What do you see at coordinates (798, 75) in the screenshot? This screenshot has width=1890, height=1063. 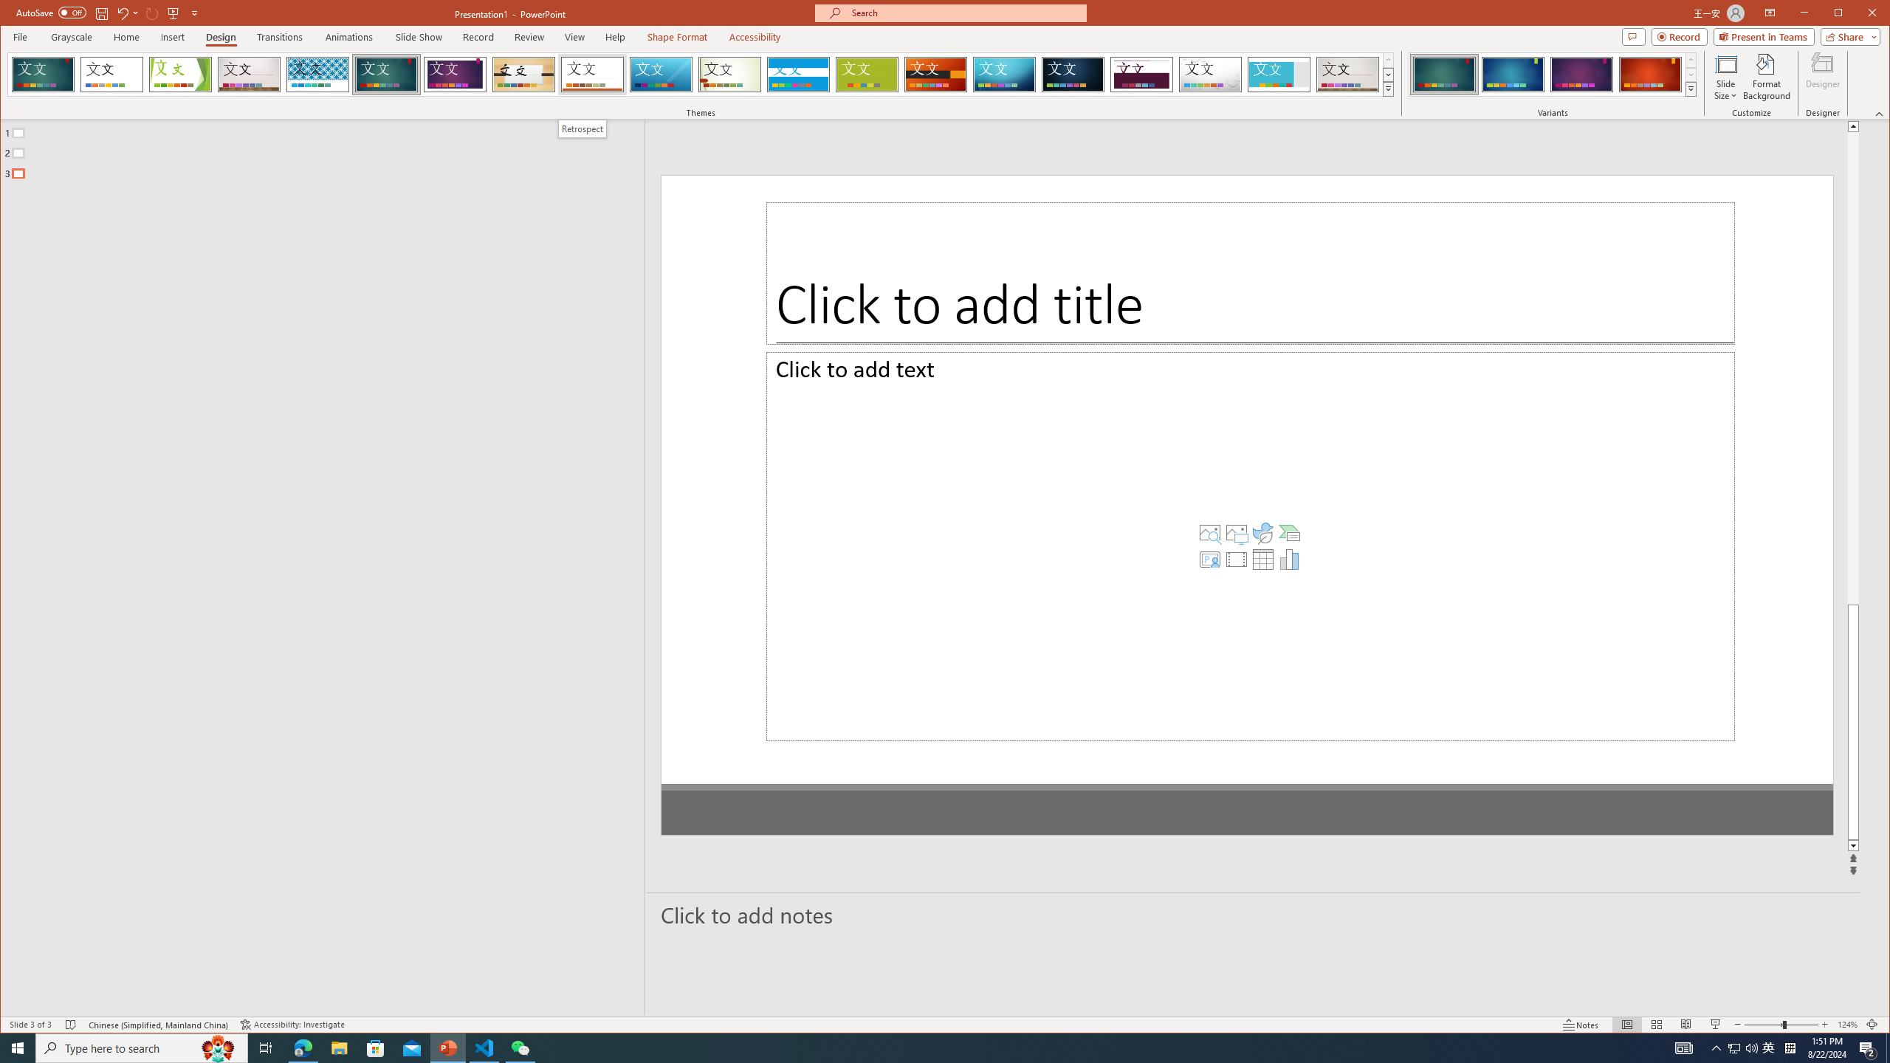 I see `Banded` at bounding box center [798, 75].